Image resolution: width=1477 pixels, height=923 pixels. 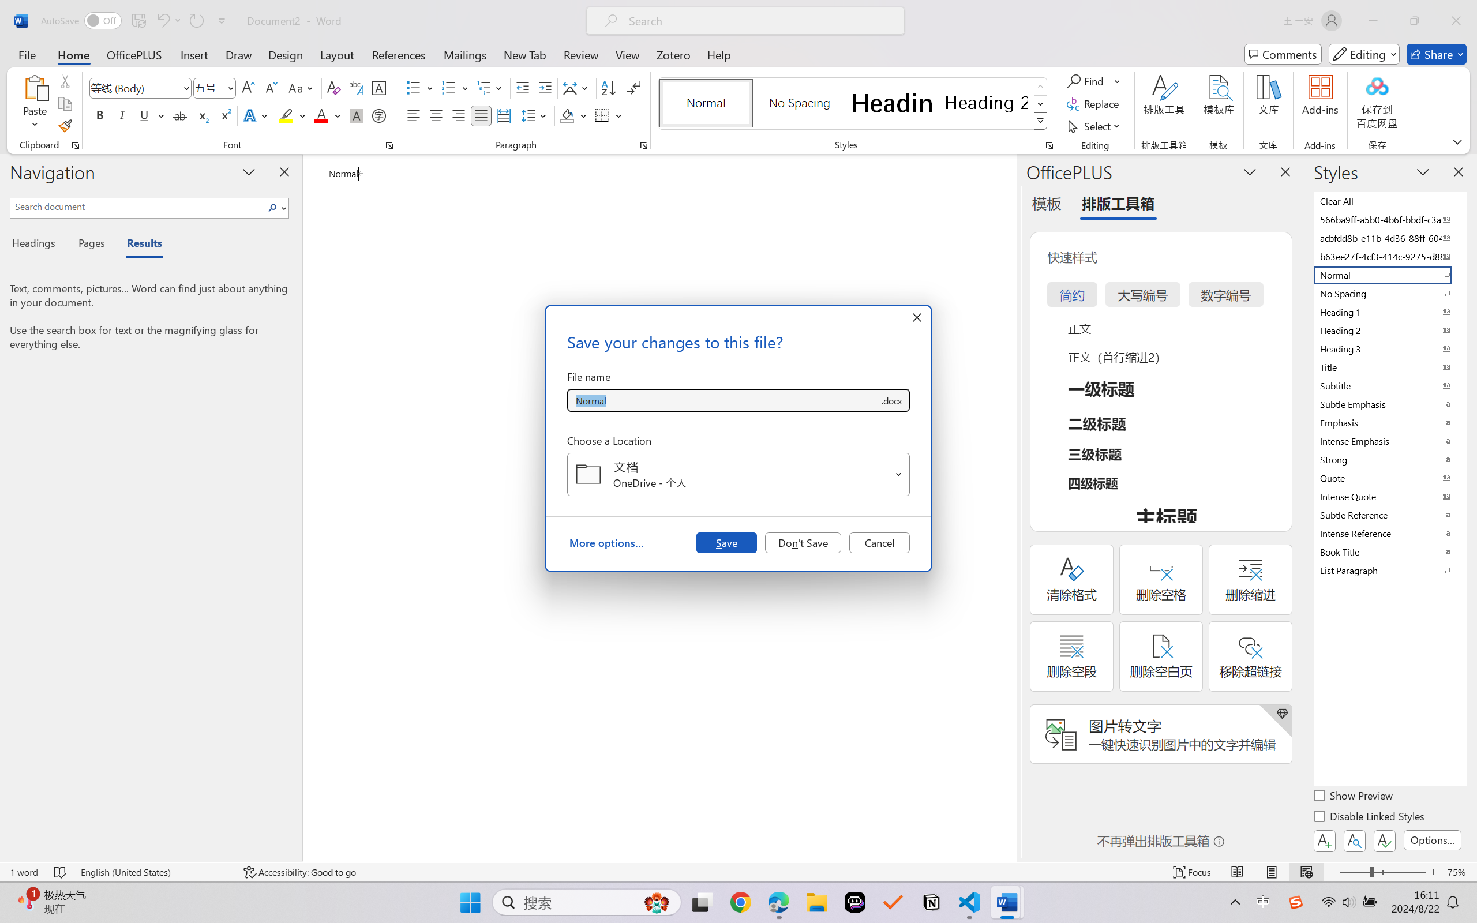 What do you see at coordinates (891, 400) in the screenshot?
I see `Save as type` at bounding box center [891, 400].